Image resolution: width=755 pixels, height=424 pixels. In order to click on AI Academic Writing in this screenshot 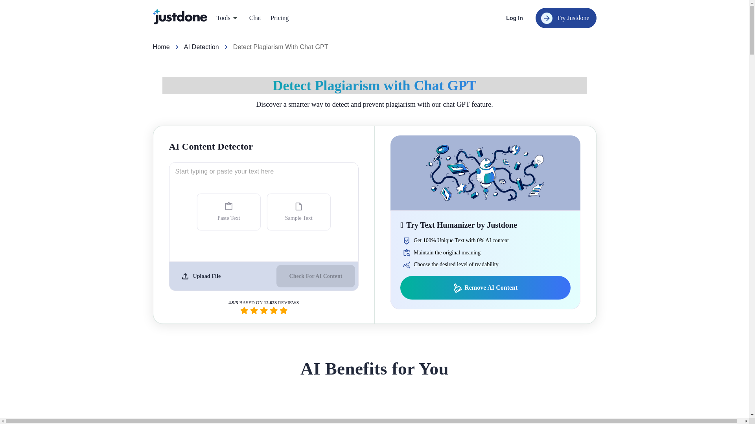, I will do `click(277, 42)`.